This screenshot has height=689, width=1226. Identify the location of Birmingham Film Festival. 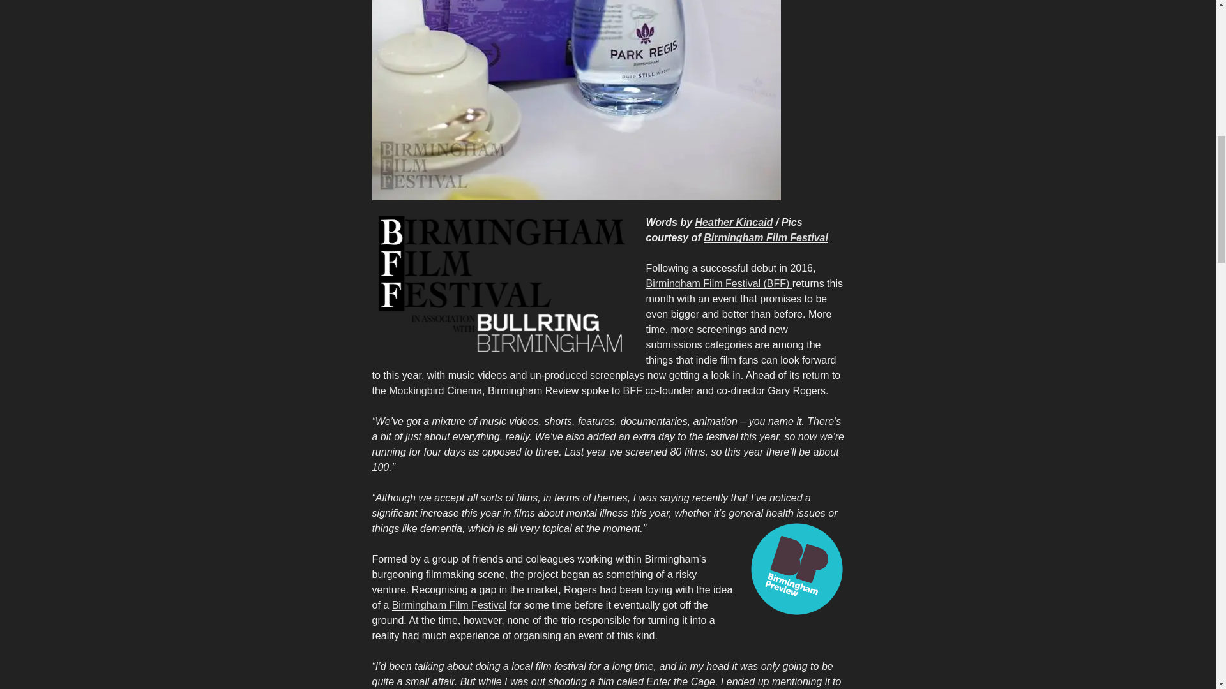
(450, 605).